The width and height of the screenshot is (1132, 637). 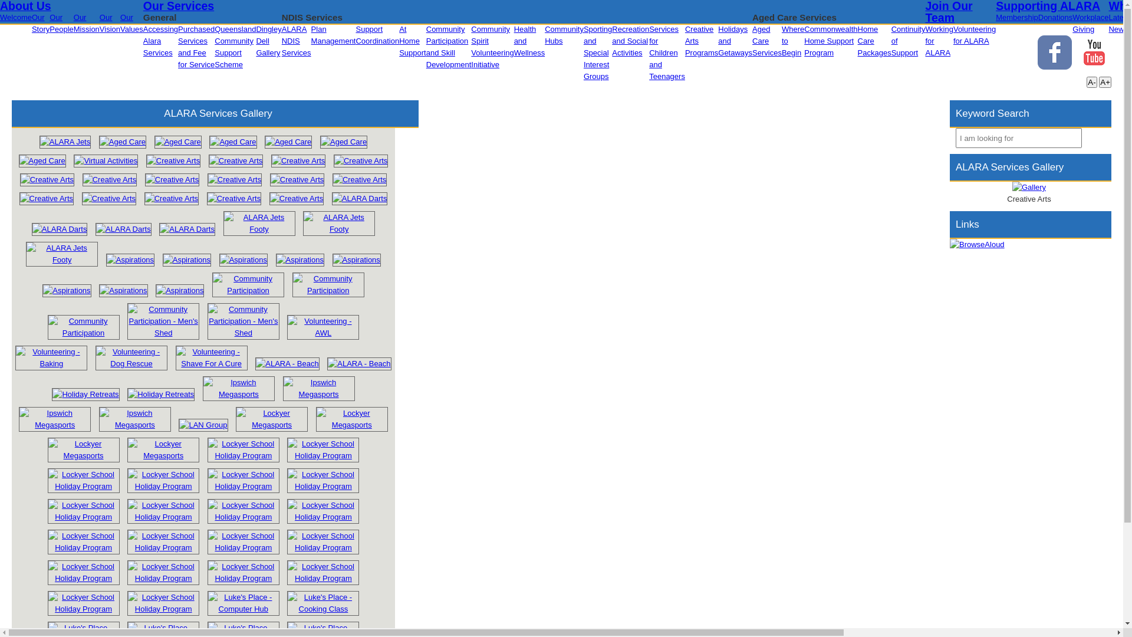 I want to click on Aspirations, so click(x=123, y=291).